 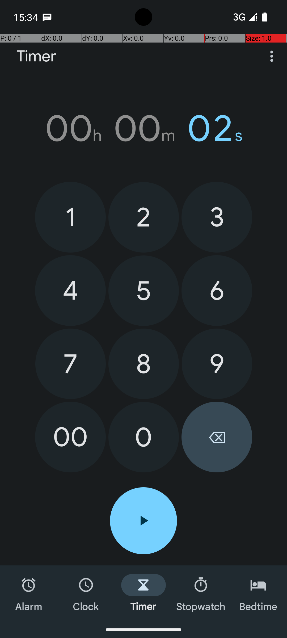 What do you see at coordinates (143, 128) in the screenshot?
I see `00h 00m 02s` at bounding box center [143, 128].